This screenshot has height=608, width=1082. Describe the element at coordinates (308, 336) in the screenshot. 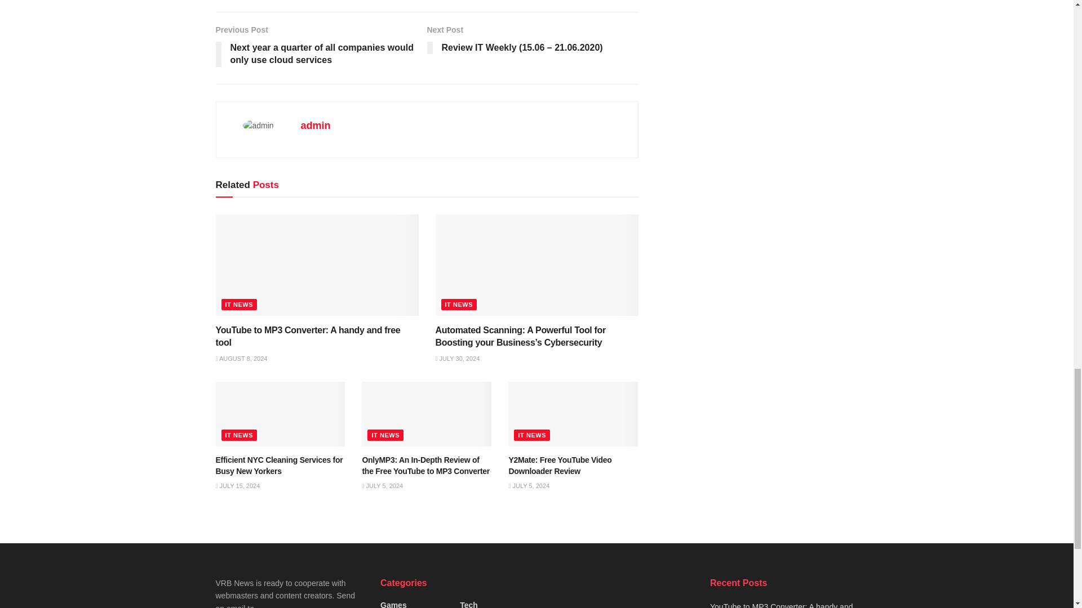

I see `YouTube to MP3 Converter: A handy and free tool` at that location.